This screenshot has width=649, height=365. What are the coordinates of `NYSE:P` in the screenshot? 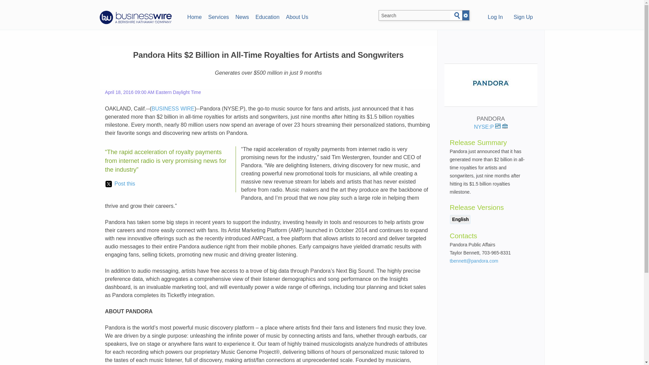 It's located at (487, 127).